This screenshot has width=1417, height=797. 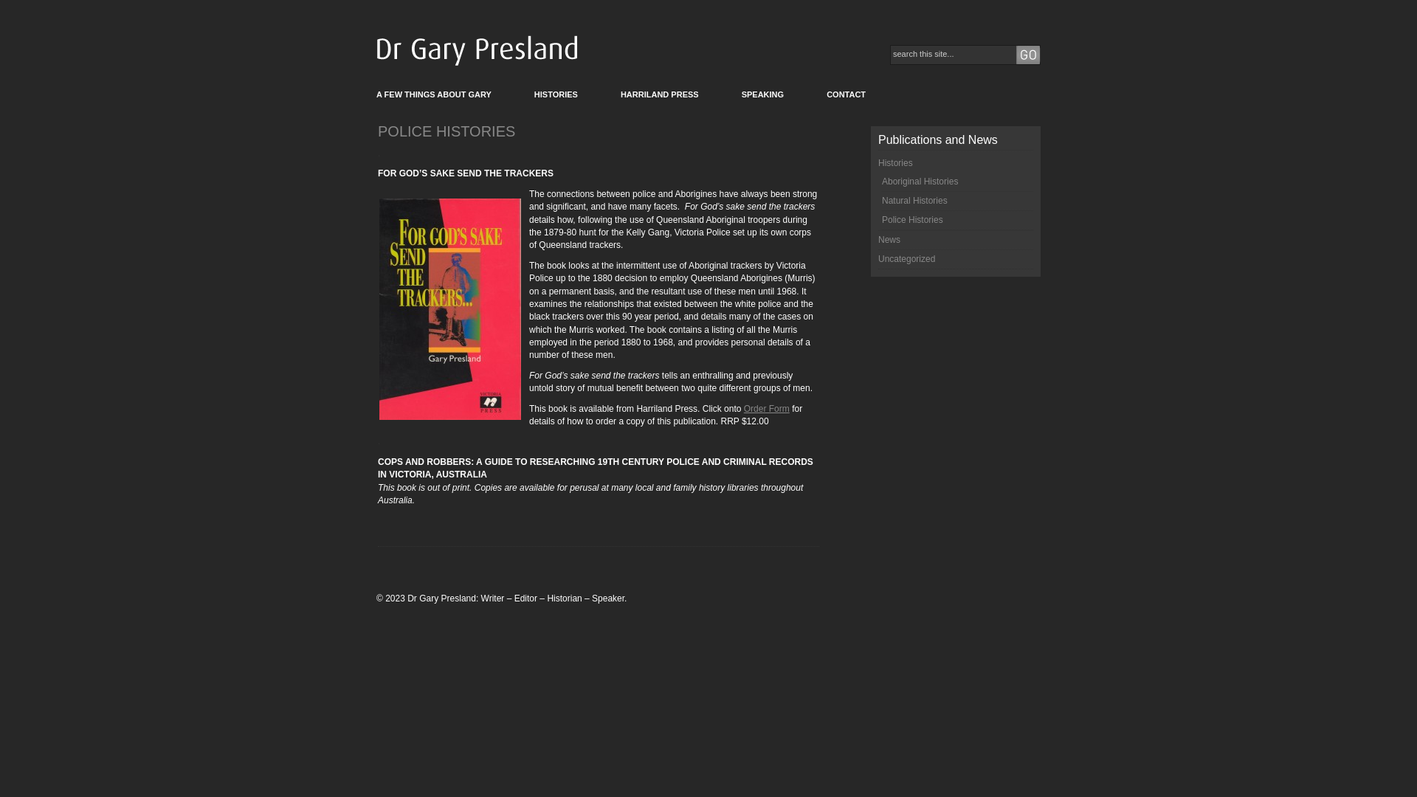 What do you see at coordinates (920, 182) in the screenshot?
I see `Aboriginal Histories` at bounding box center [920, 182].